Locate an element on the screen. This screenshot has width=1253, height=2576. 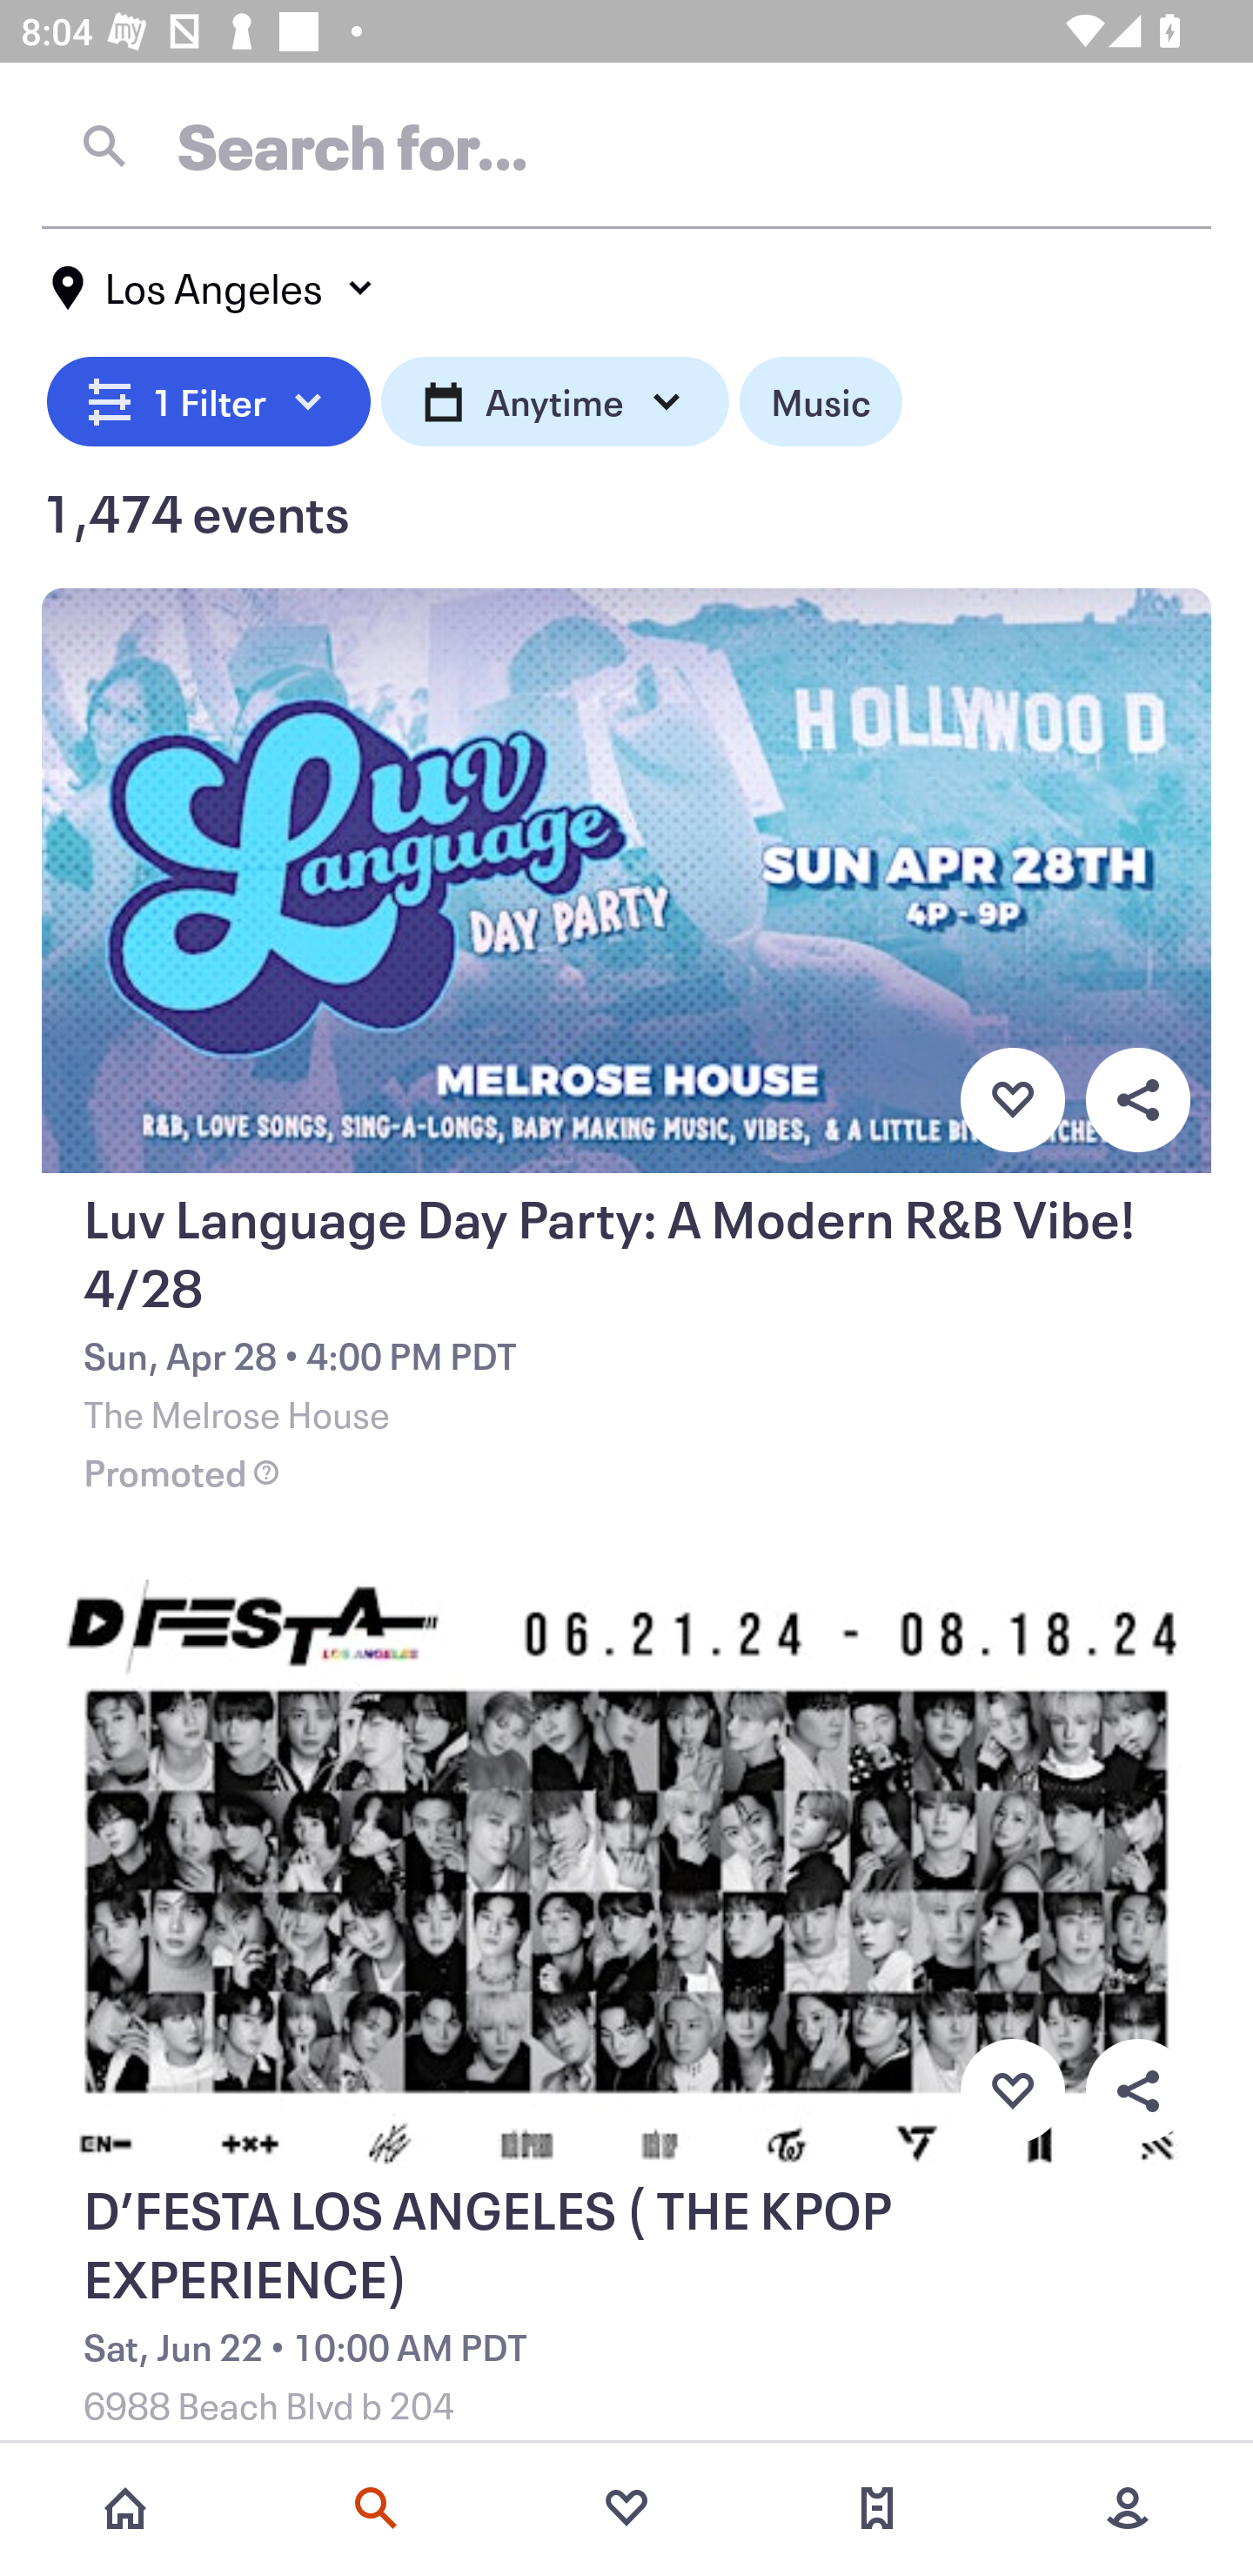
Overflow menu button is located at coordinates (1137, 2091).